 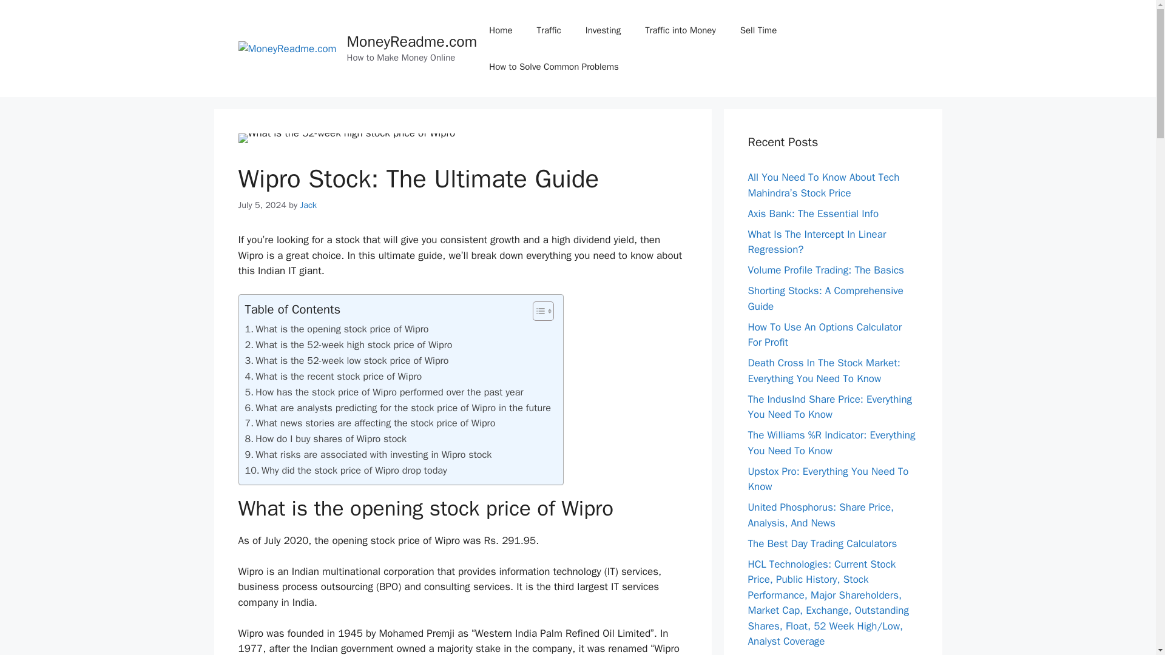 What do you see at coordinates (758, 30) in the screenshot?
I see `Sell Time` at bounding box center [758, 30].